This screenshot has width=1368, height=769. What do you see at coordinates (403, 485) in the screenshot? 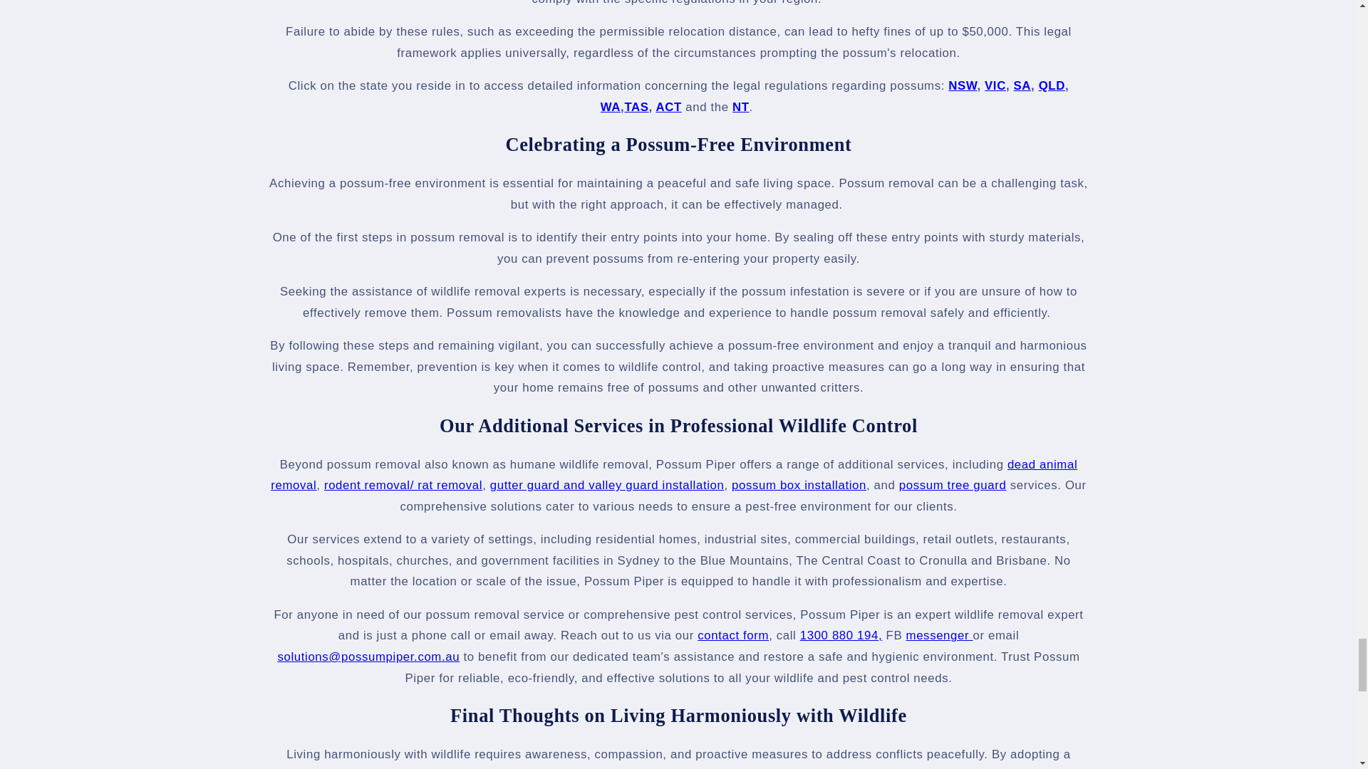
I see `Rodent Control` at bounding box center [403, 485].